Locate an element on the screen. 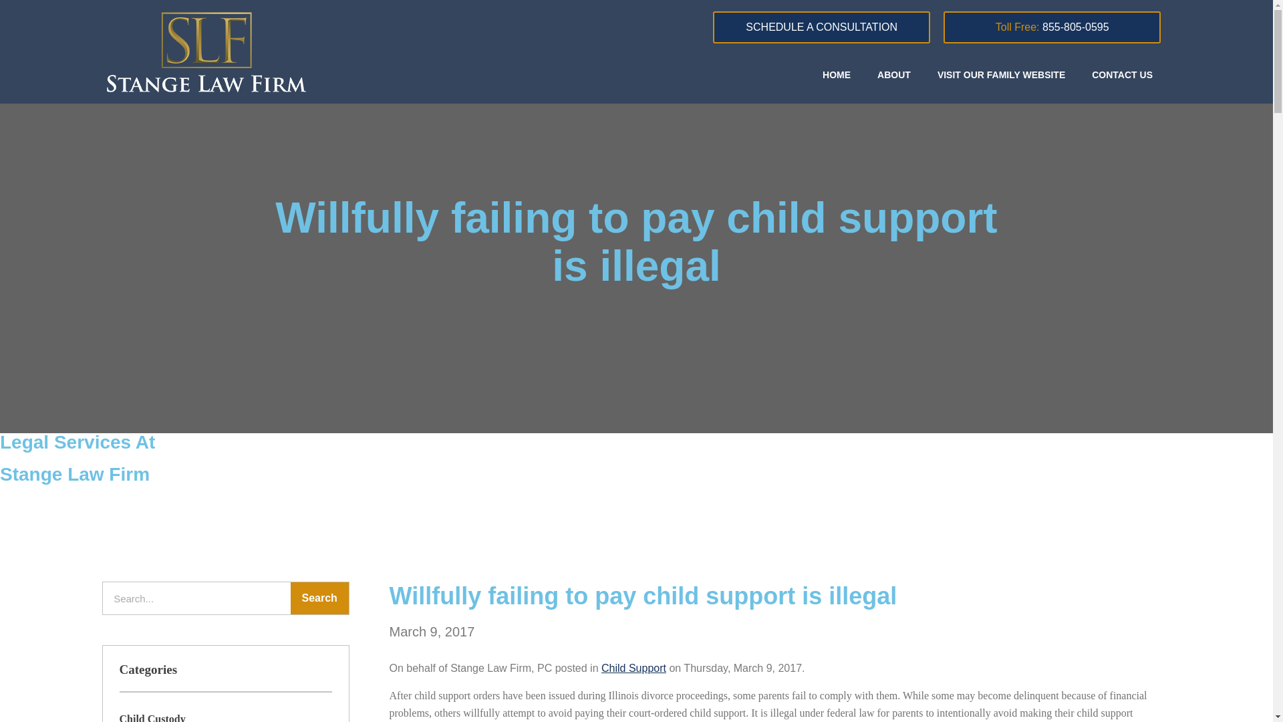 This screenshot has height=722, width=1283. Search is located at coordinates (319, 598).